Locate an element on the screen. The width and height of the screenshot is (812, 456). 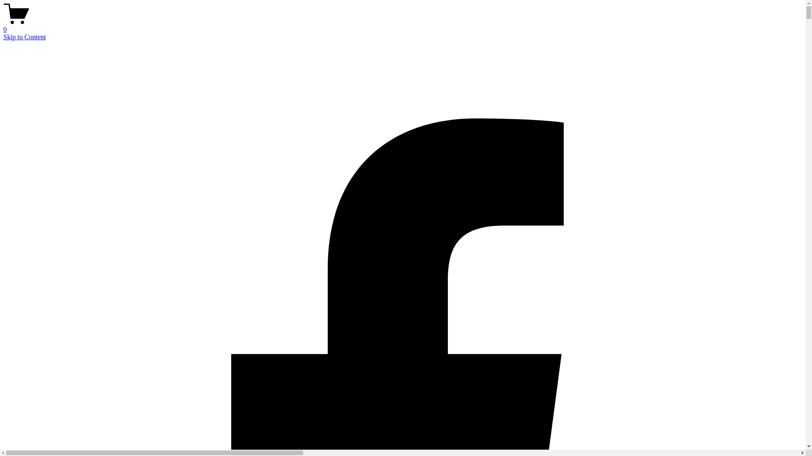
0 is located at coordinates (403, 26).